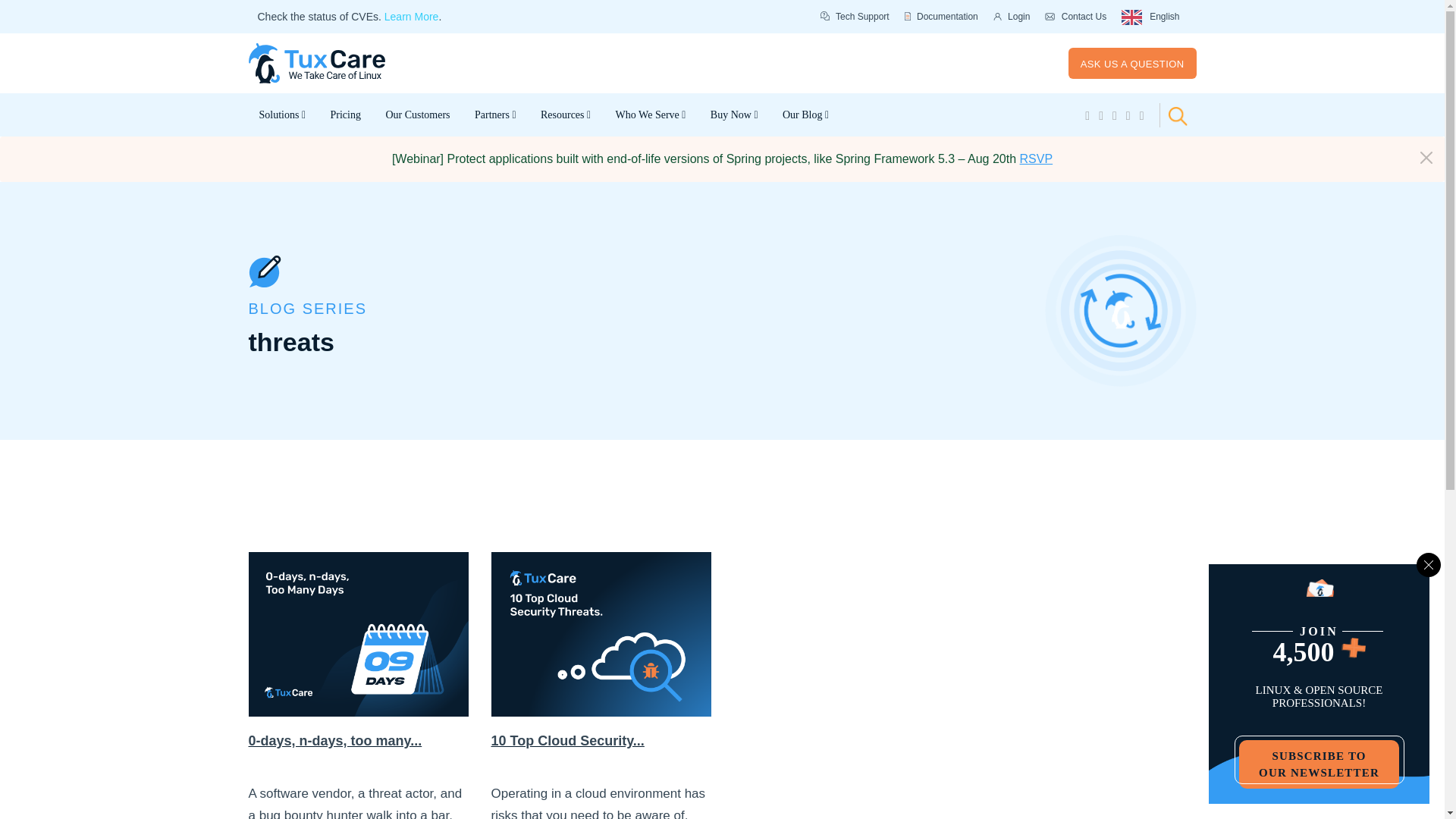  I want to click on Login, so click(1012, 17).